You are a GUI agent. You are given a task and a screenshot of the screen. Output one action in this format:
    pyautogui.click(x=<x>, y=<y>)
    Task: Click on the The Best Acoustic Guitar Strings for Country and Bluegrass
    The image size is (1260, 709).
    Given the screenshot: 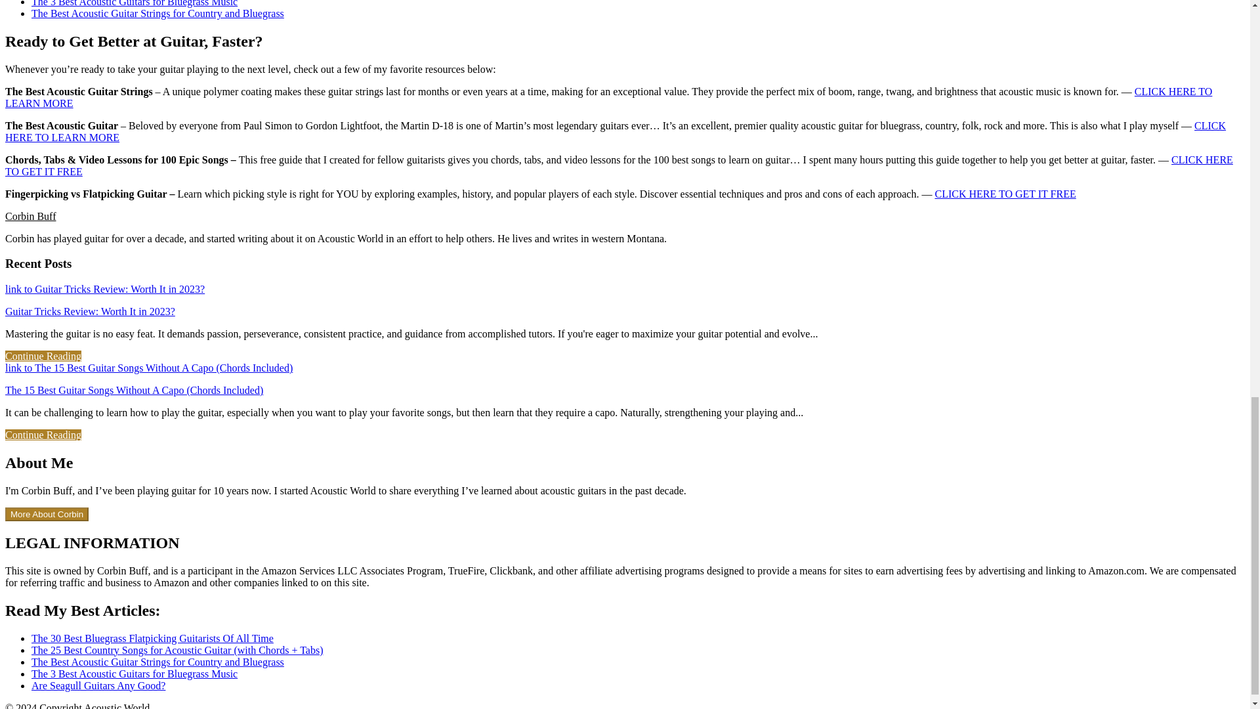 What is the action you would take?
    pyautogui.click(x=157, y=13)
    